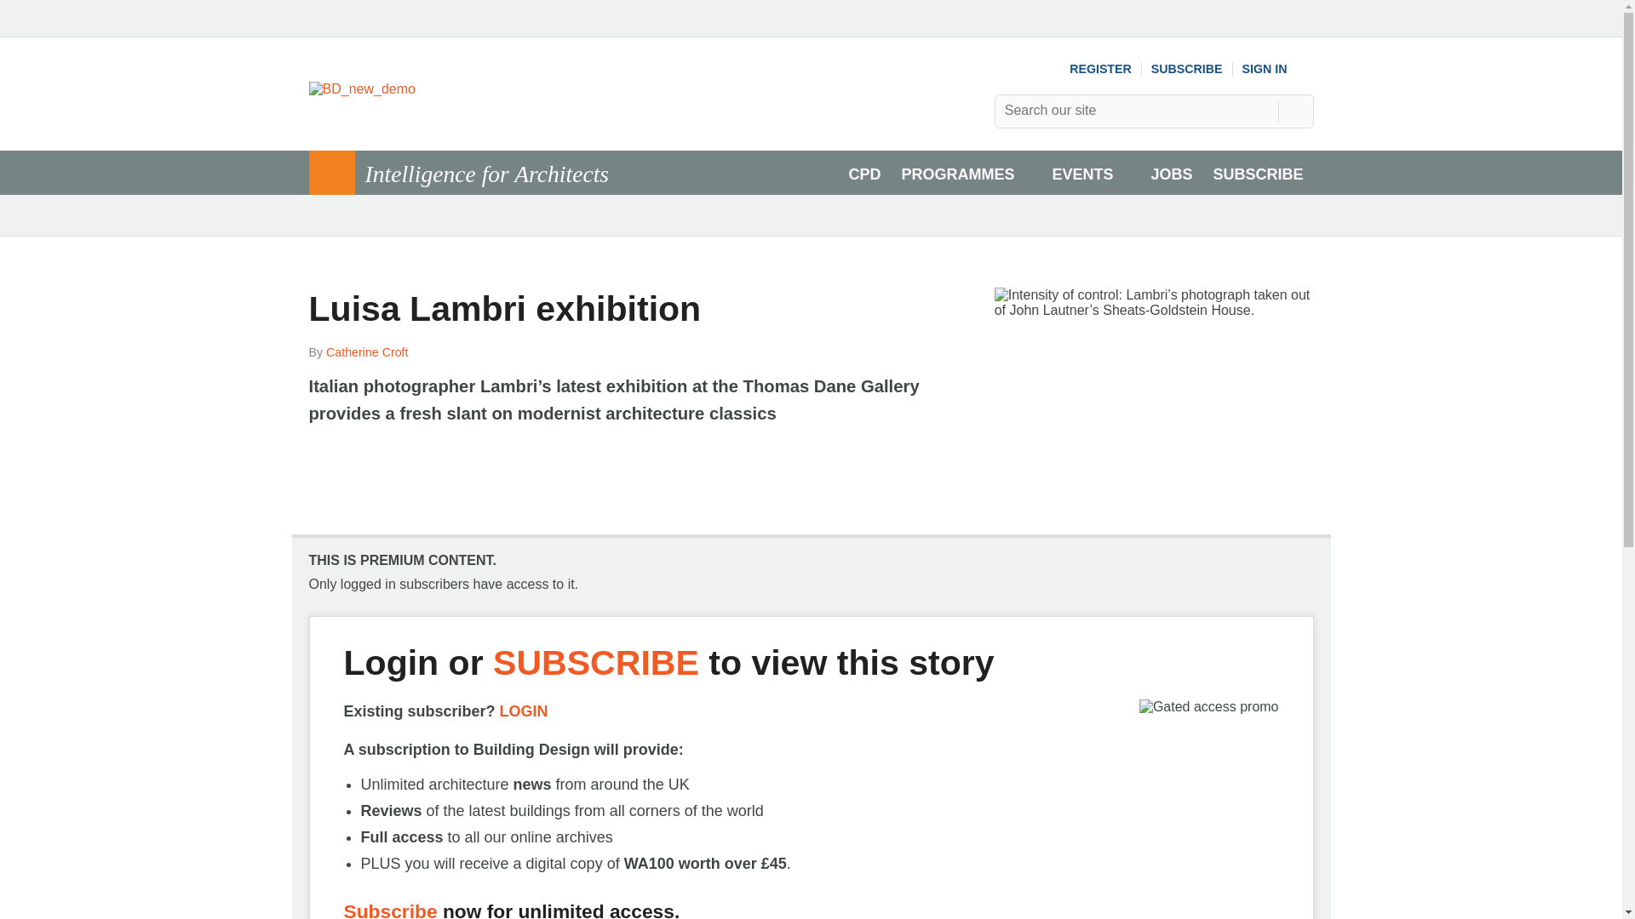 The width and height of the screenshot is (1635, 919). What do you see at coordinates (1295, 111) in the screenshot?
I see `SEARCH` at bounding box center [1295, 111].